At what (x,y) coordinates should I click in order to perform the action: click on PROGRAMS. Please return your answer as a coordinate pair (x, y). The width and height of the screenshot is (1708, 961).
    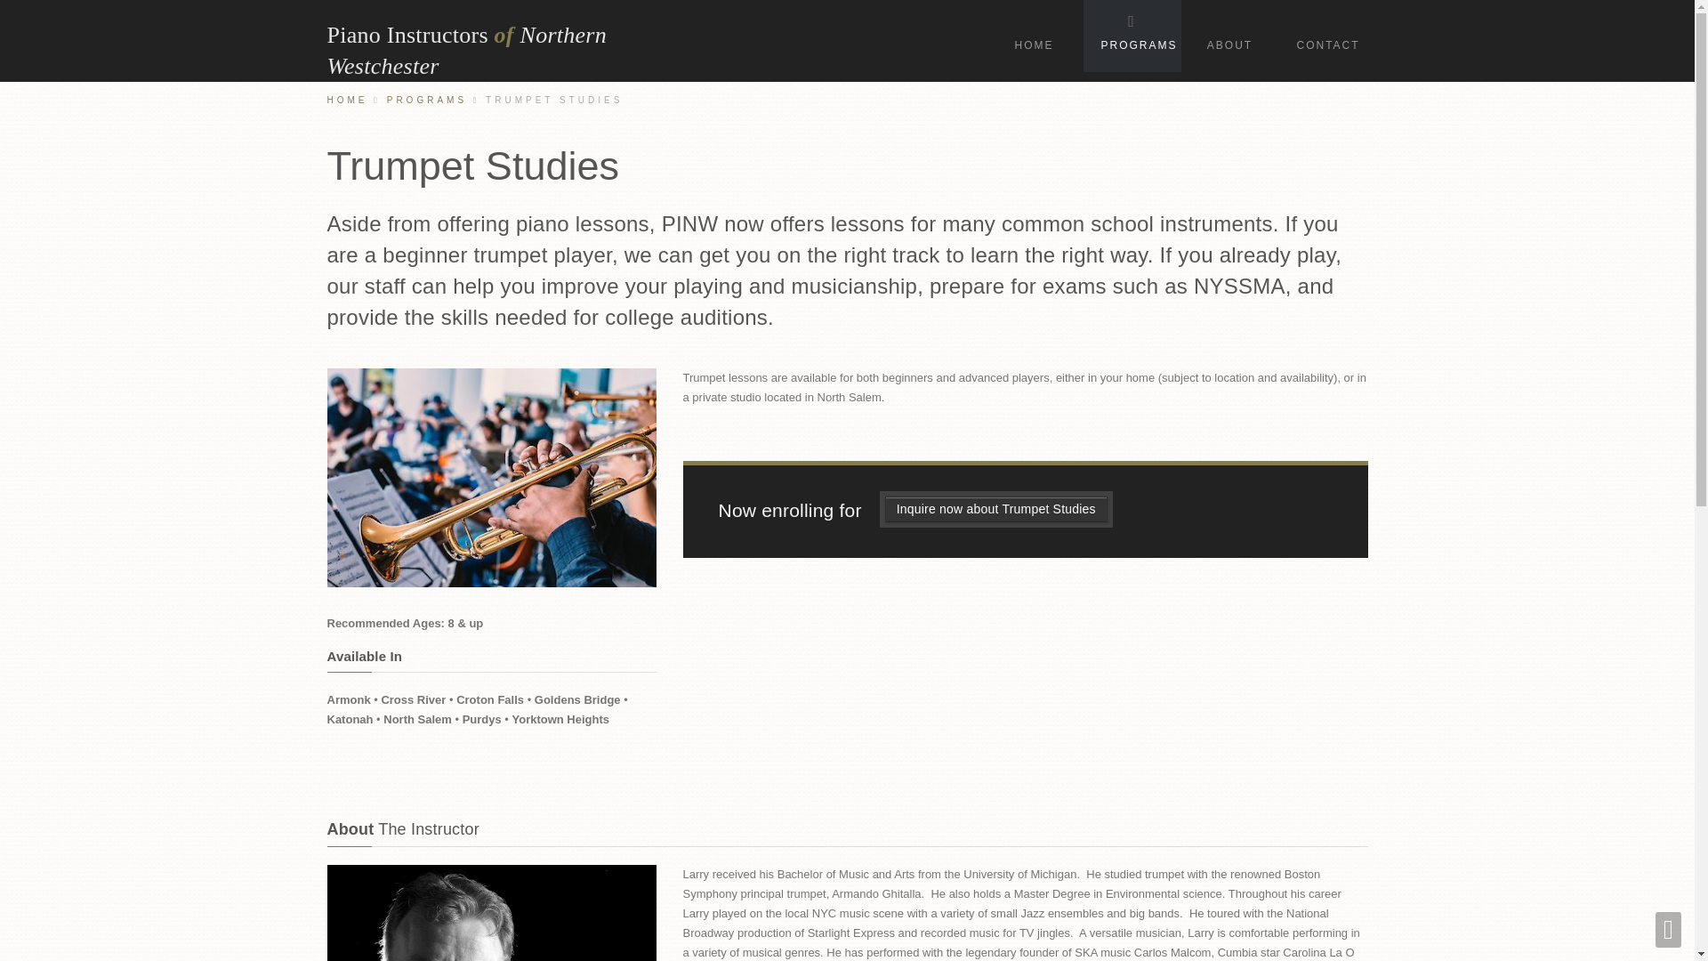
    Looking at the image, I should click on (427, 100).